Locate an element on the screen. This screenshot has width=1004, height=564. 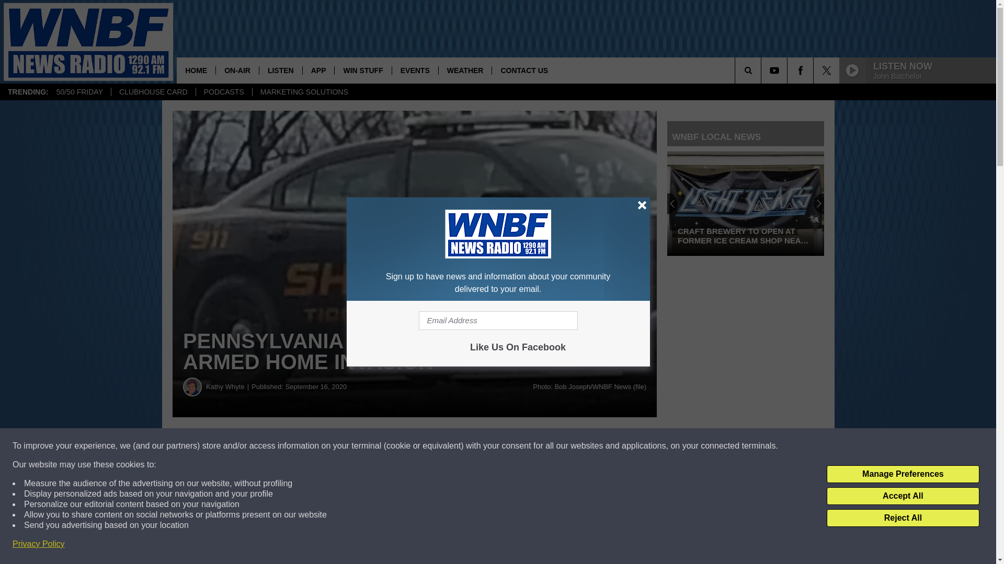
Share on Twitter is located at coordinates (511, 446).